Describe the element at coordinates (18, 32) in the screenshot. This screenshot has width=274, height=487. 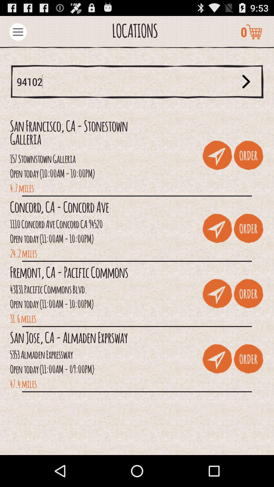
I see `ecllipse` at that location.